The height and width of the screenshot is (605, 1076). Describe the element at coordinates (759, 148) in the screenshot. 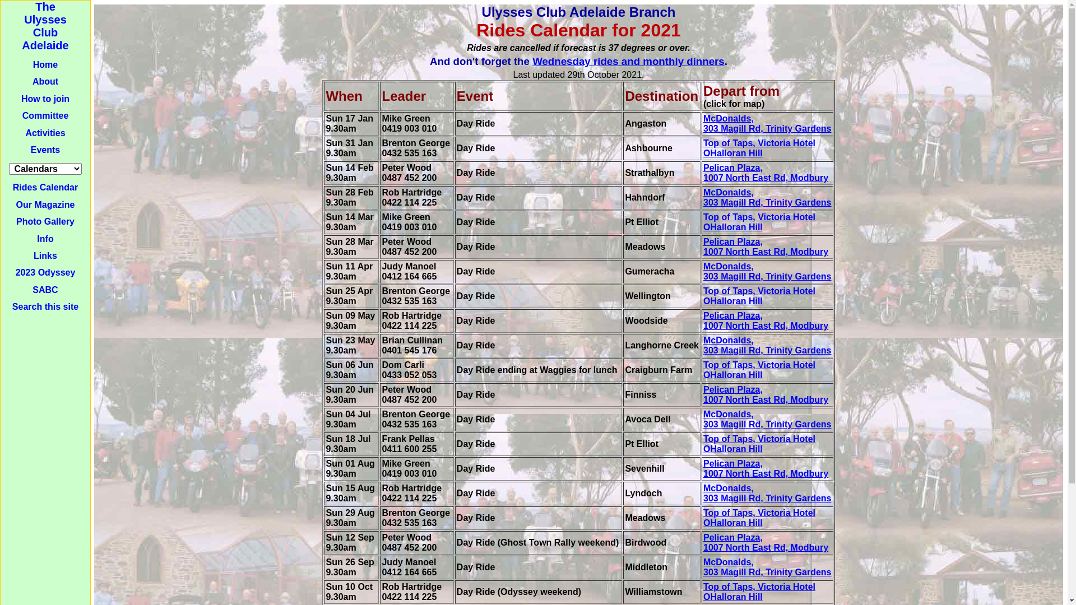

I see `Top of Taps, Victoria Hotel
OHalloran Hill` at that location.